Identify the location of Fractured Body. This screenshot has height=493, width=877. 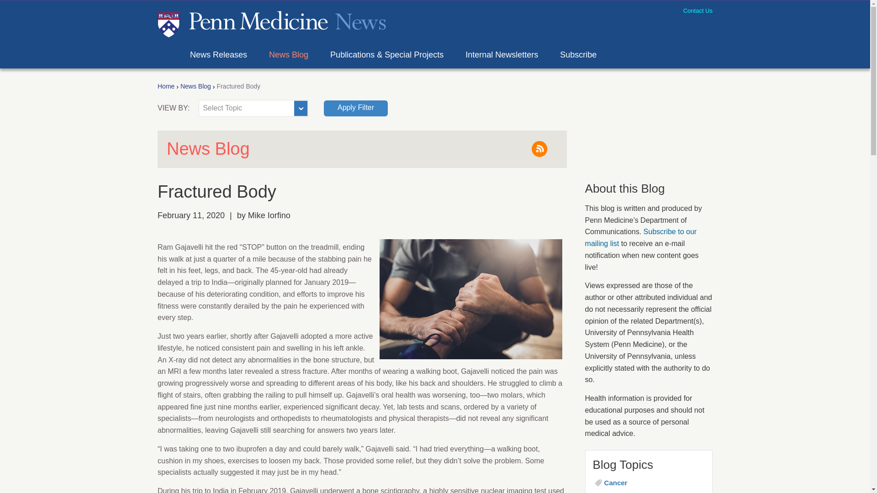
(238, 87).